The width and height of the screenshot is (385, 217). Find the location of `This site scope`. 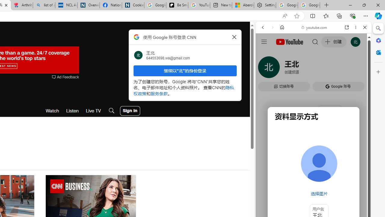

This site scope is located at coordinates (282, 54).